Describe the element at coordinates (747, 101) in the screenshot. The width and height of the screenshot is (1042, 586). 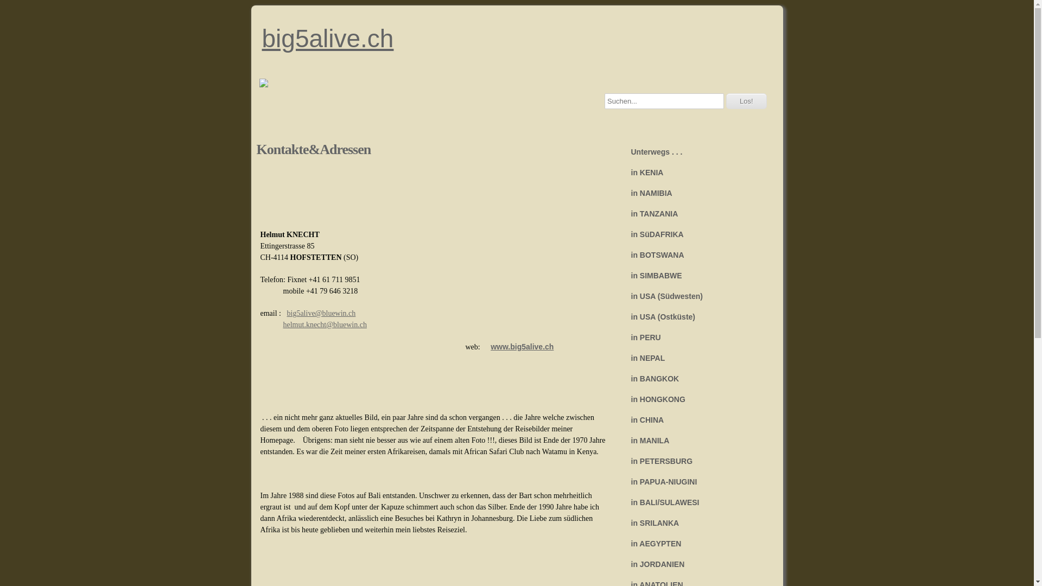
I see `Los!` at that location.